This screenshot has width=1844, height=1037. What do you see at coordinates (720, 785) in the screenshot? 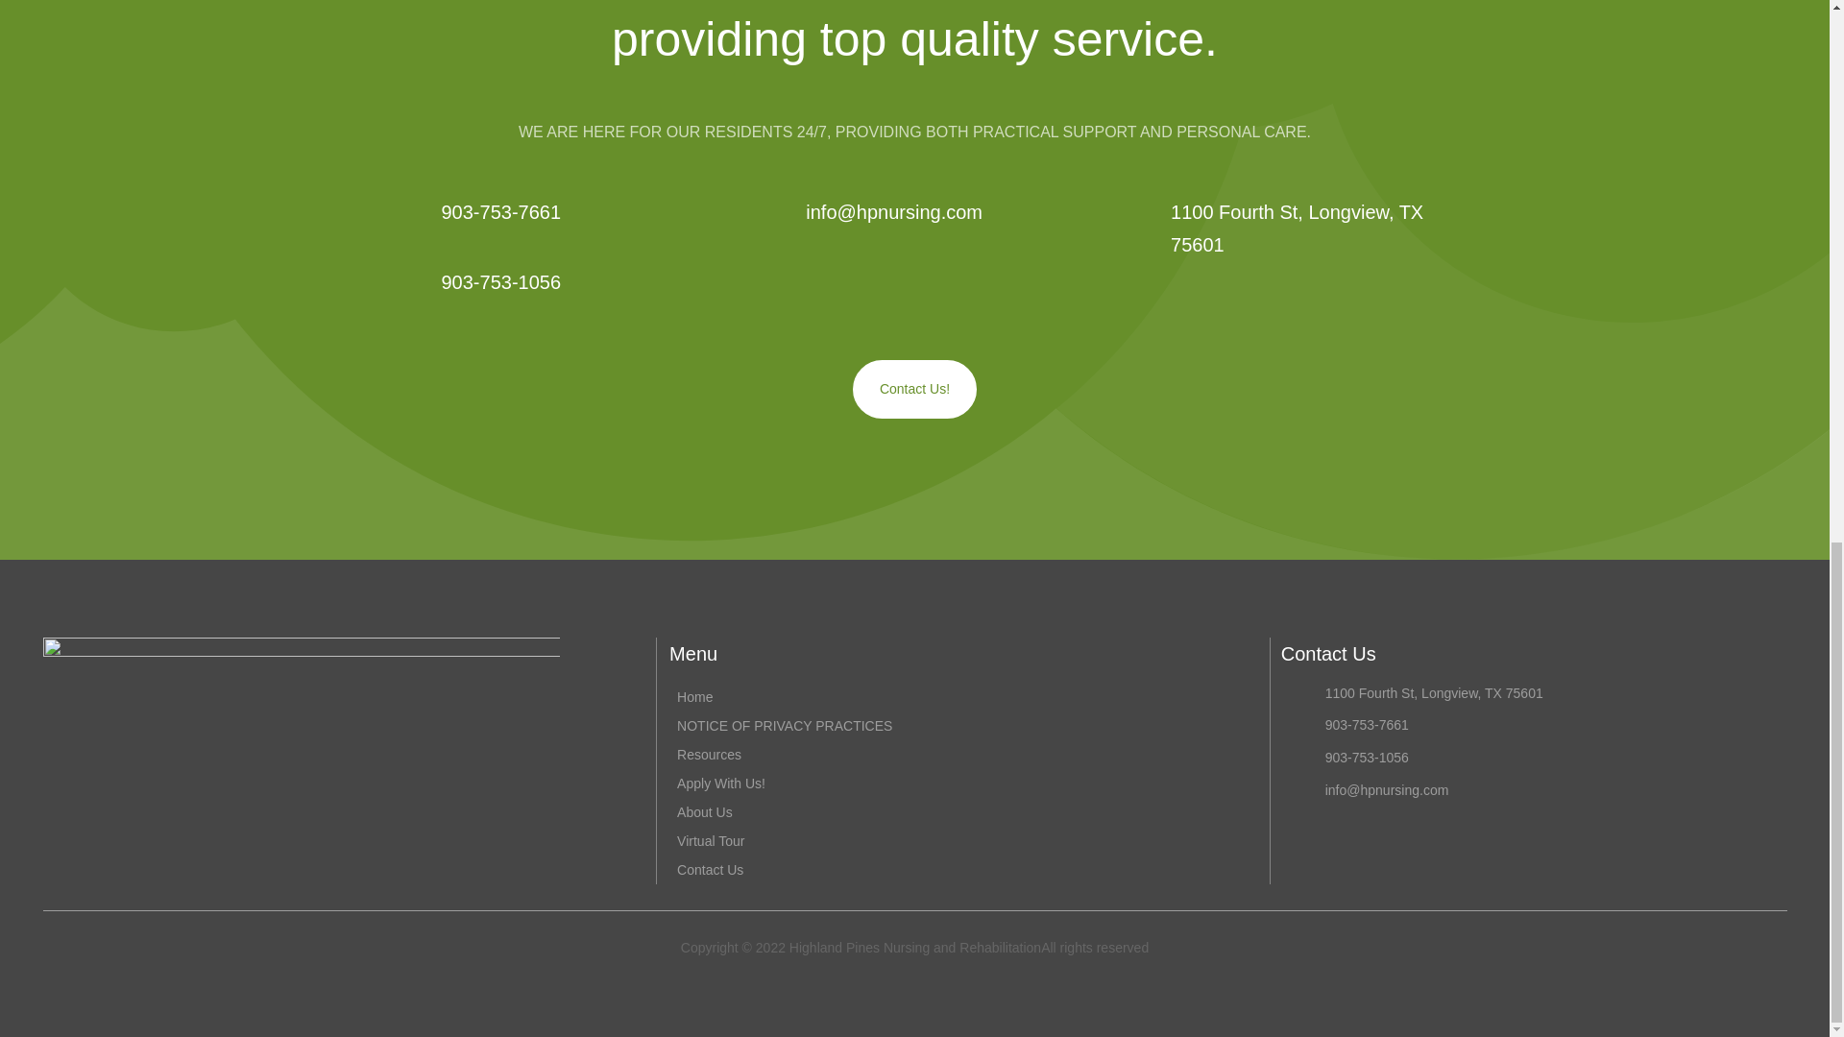
I see `Apply With Us!` at bounding box center [720, 785].